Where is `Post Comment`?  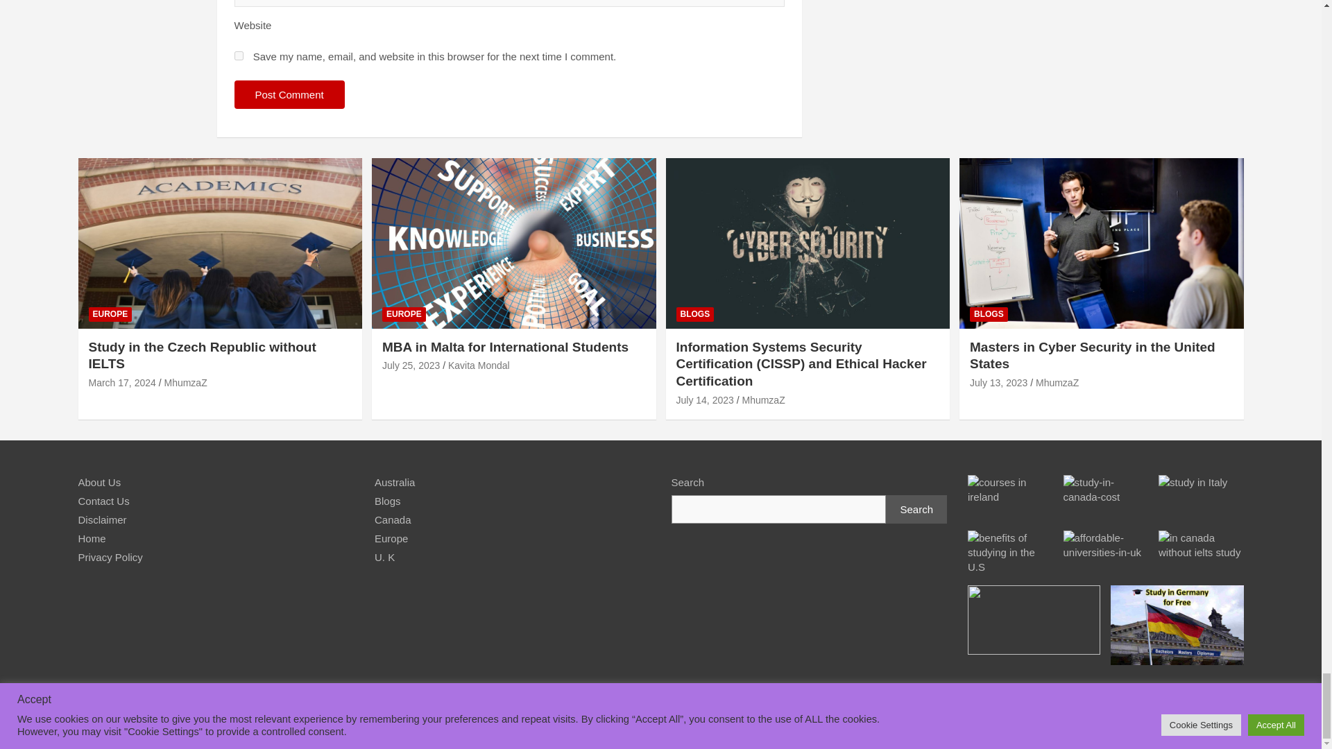 Post Comment is located at coordinates (289, 94).